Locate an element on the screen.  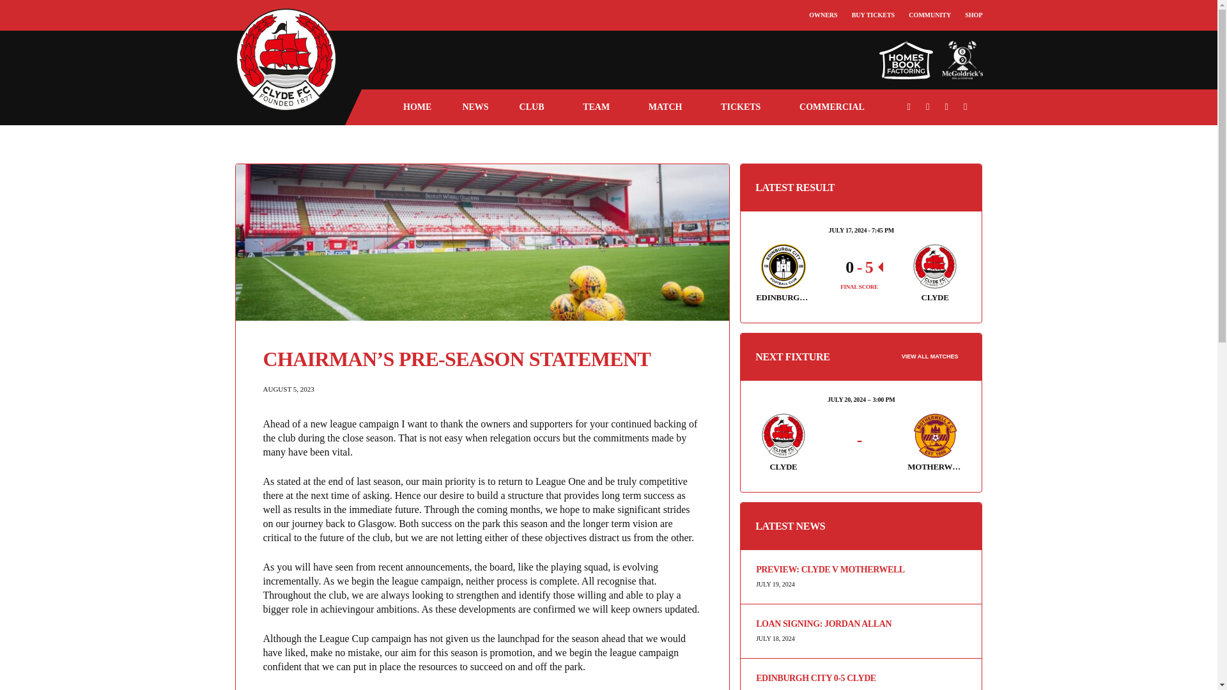
MATCH is located at coordinates (669, 107).